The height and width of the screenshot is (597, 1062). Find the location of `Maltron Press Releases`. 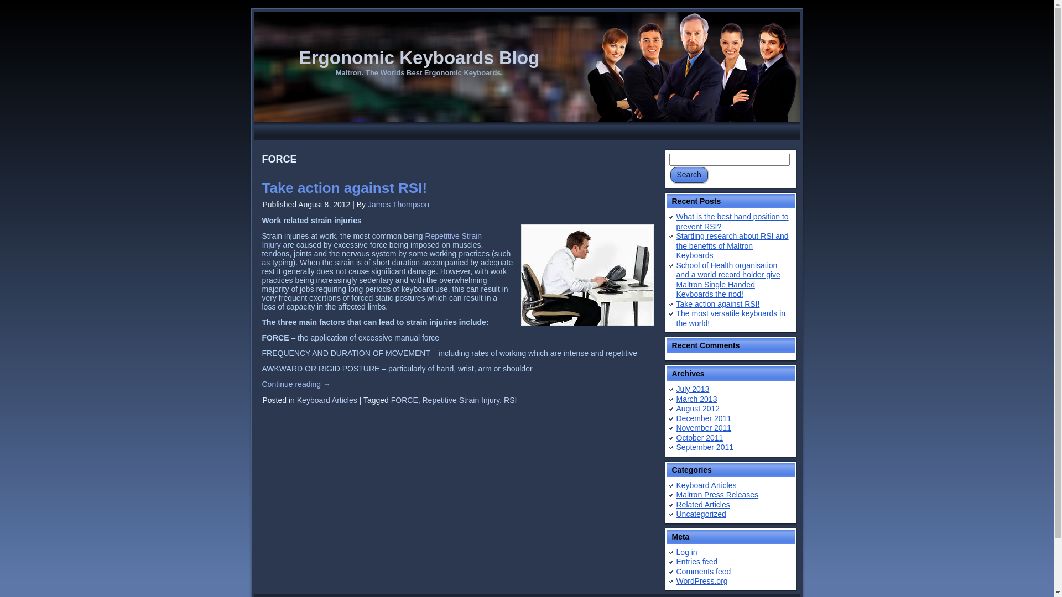

Maltron Press Releases is located at coordinates (717, 495).